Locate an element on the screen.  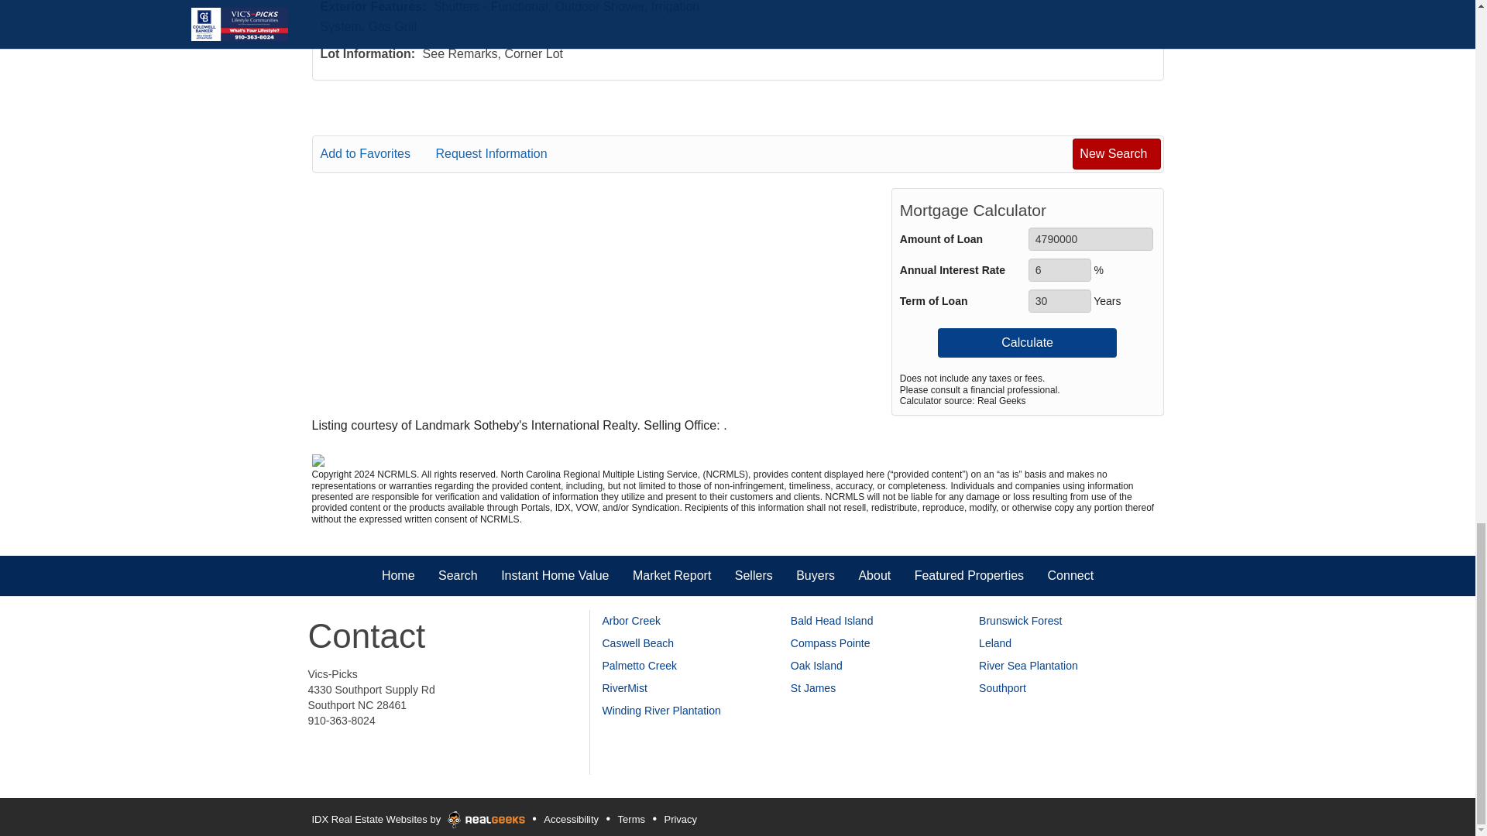
6 is located at coordinates (1059, 269).